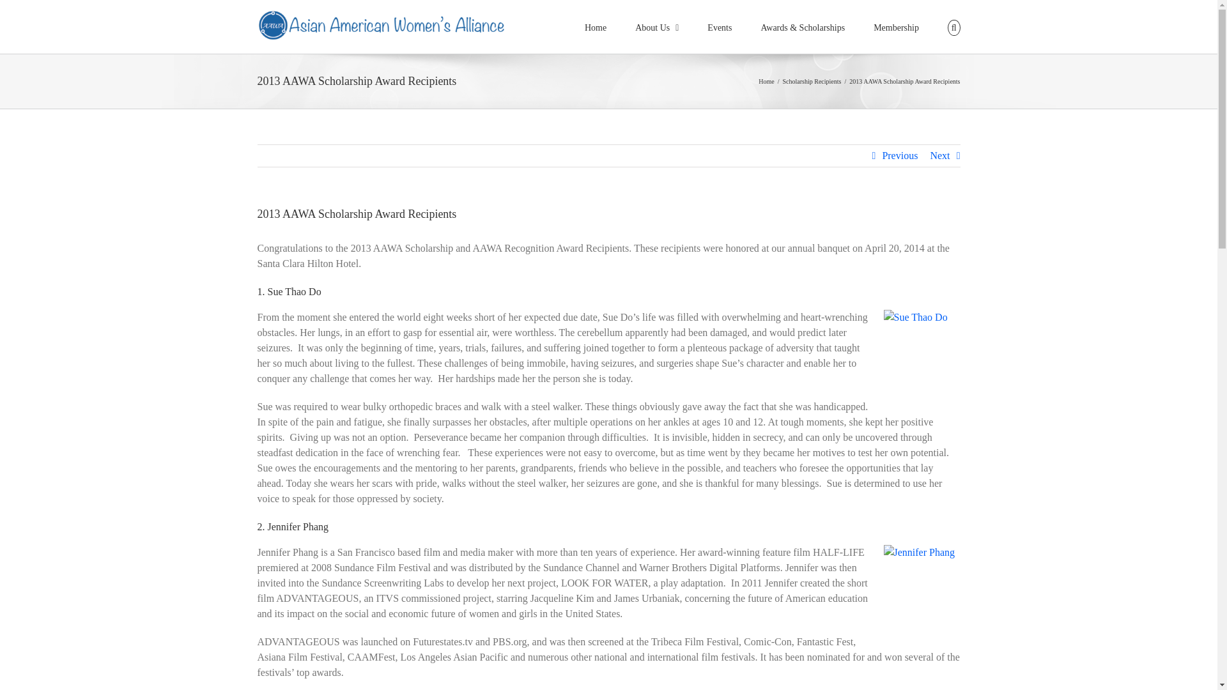  What do you see at coordinates (939, 156) in the screenshot?
I see `Next` at bounding box center [939, 156].